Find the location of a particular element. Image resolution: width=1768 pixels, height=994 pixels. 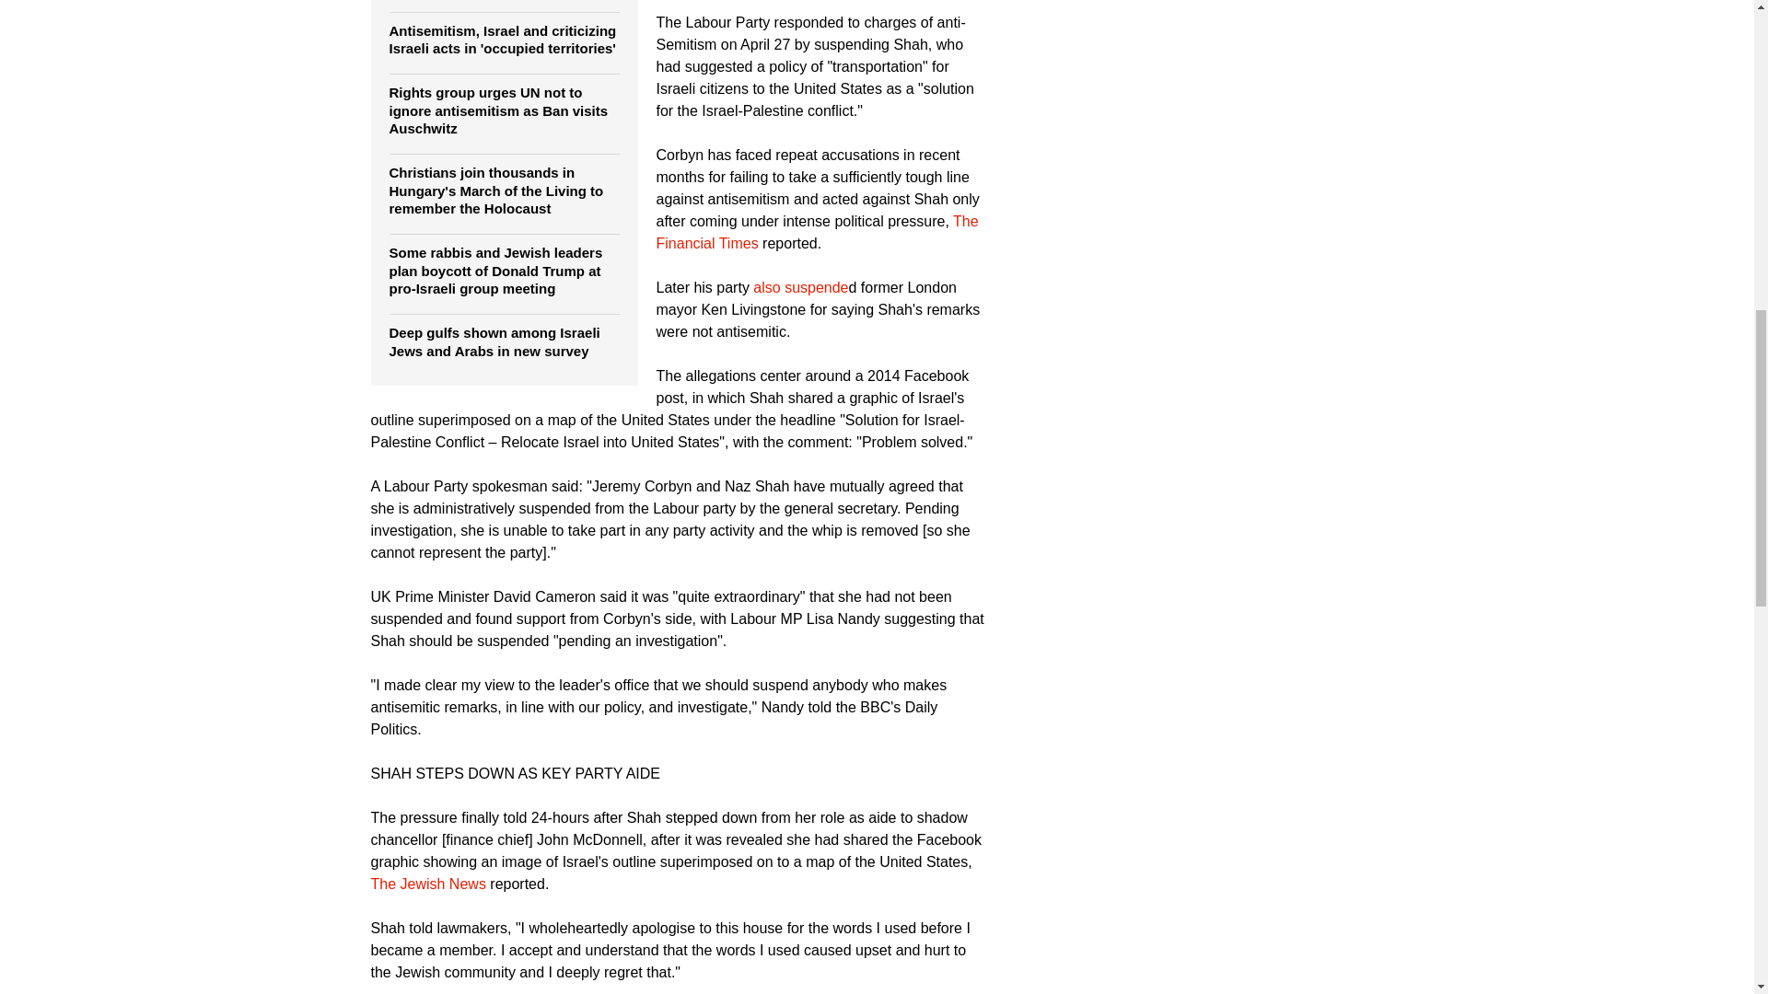

FT on suspension of UK MP over anitsemitic remarks is located at coordinates (816, 232).